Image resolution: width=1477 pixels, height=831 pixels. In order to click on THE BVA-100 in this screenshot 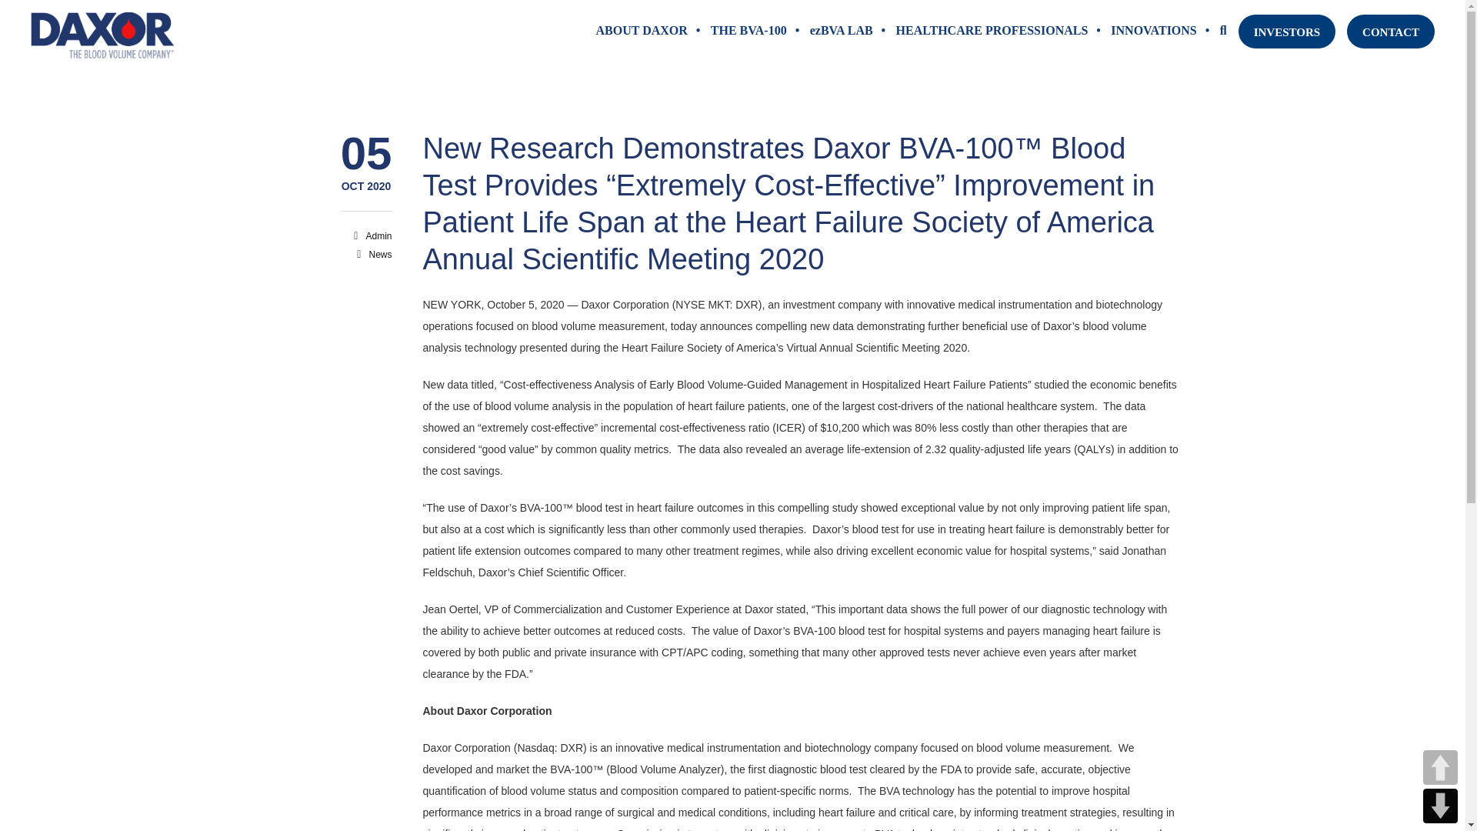, I will do `click(749, 31)`.